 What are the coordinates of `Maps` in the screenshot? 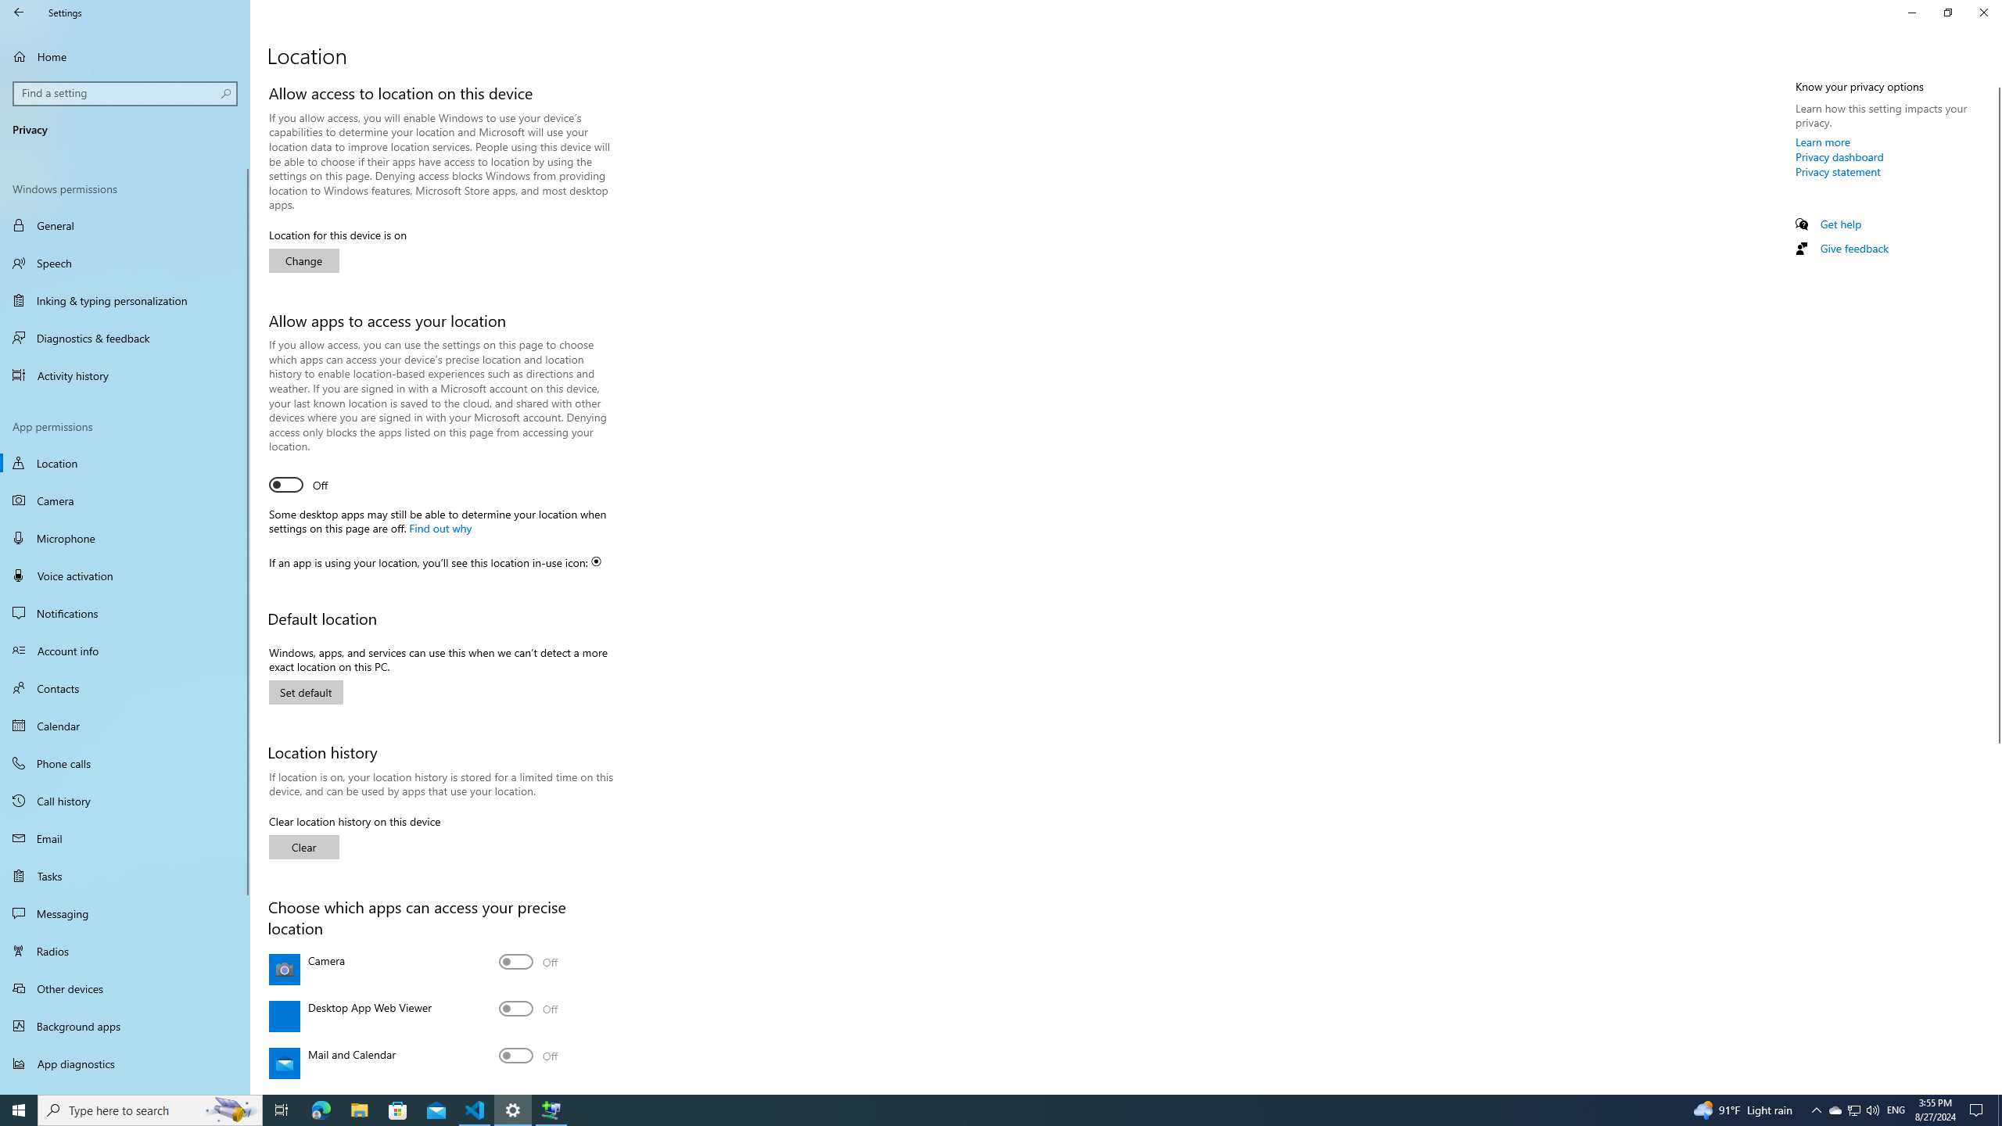 It's located at (529, 1092).